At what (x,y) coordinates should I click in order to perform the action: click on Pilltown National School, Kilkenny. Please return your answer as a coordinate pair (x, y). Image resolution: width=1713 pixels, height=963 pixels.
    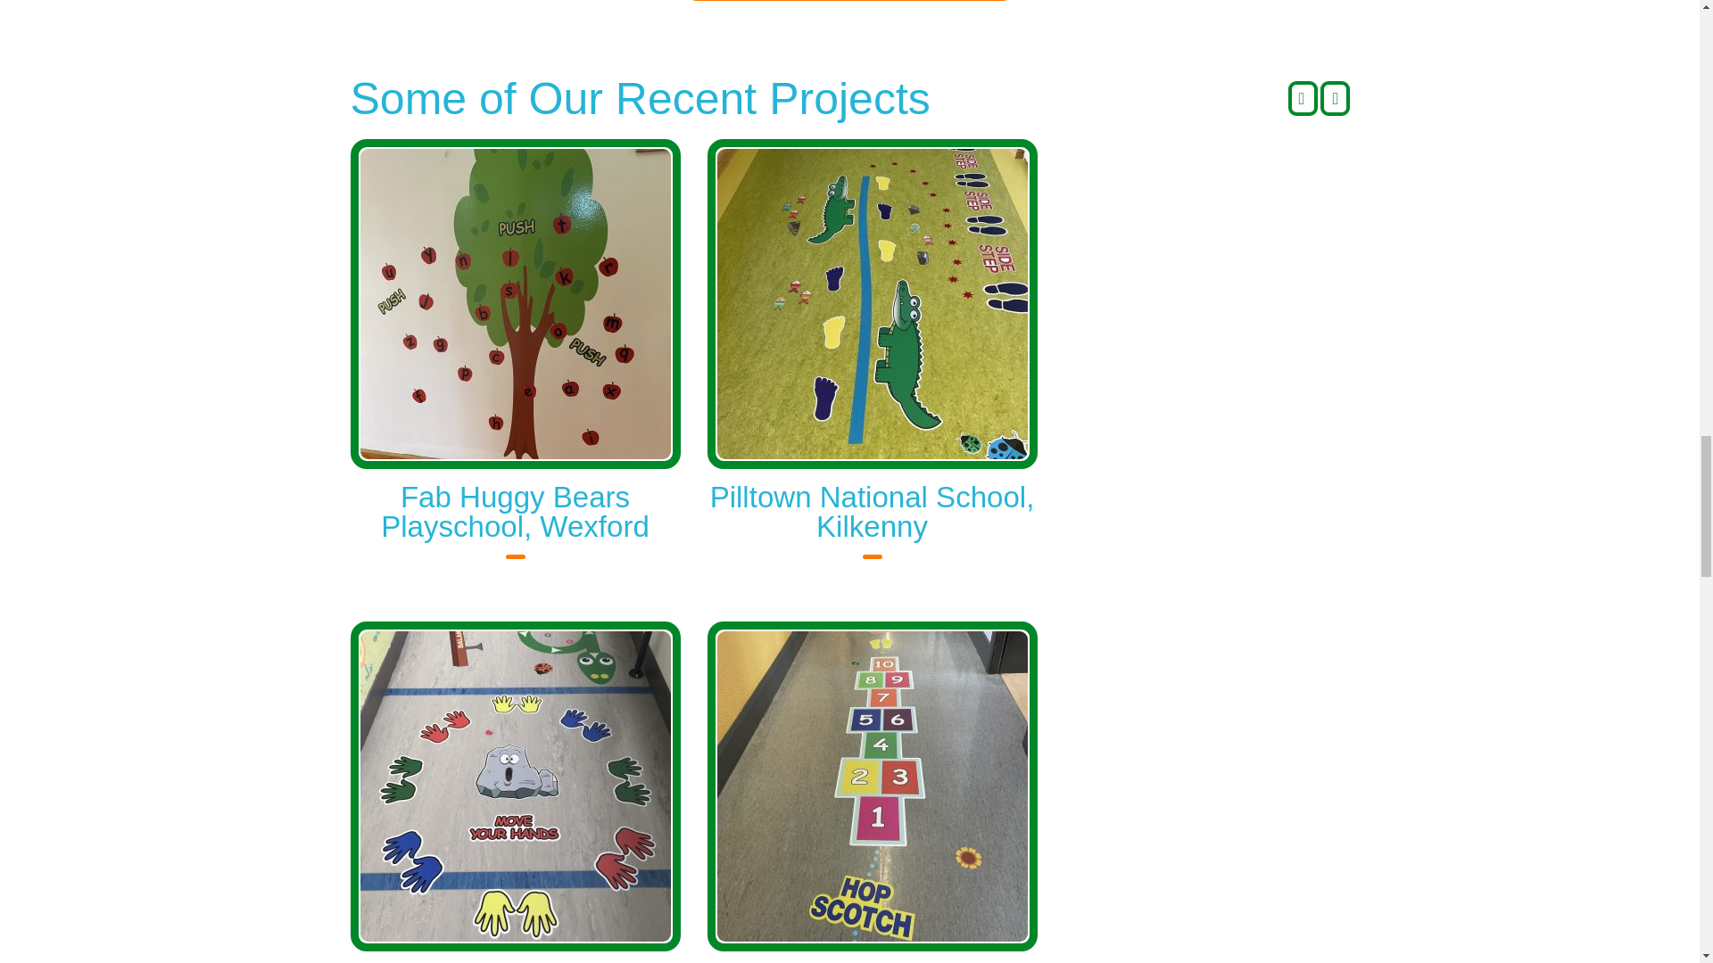
    Looking at the image, I should click on (873, 512).